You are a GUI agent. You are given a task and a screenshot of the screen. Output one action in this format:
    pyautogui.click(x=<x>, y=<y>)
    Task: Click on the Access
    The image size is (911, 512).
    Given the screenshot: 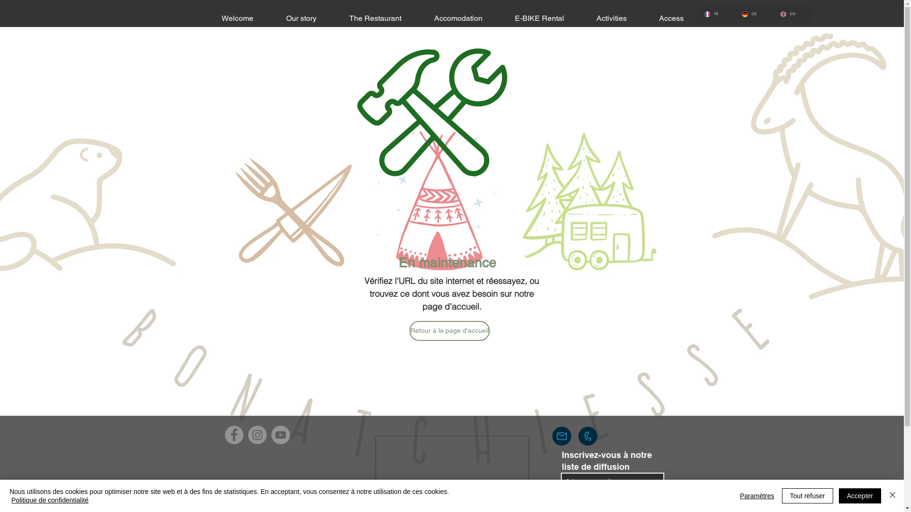 What is the action you would take?
    pyautogui.click(x=671, y=18)
    